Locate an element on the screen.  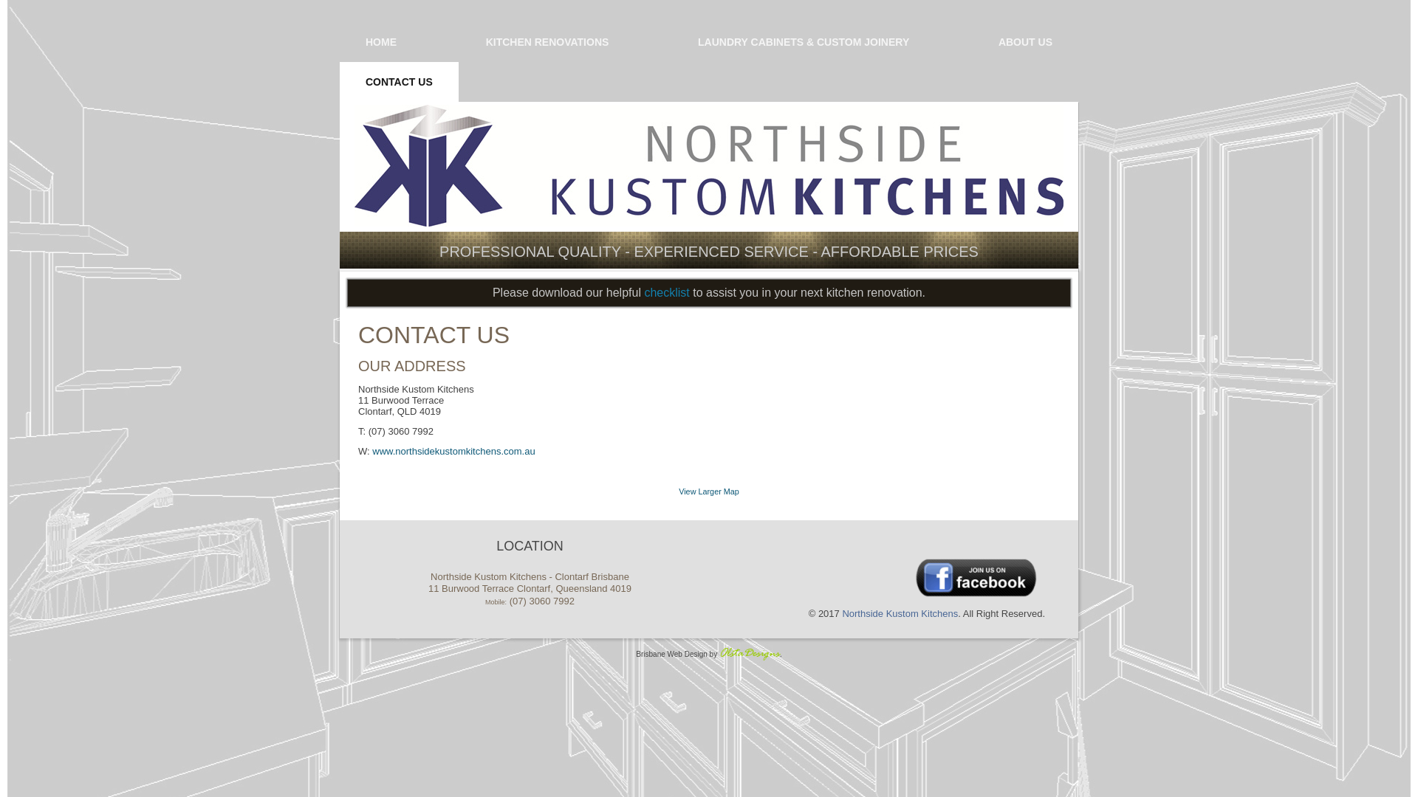
CONTACT US is located at coordinates (434, 335).